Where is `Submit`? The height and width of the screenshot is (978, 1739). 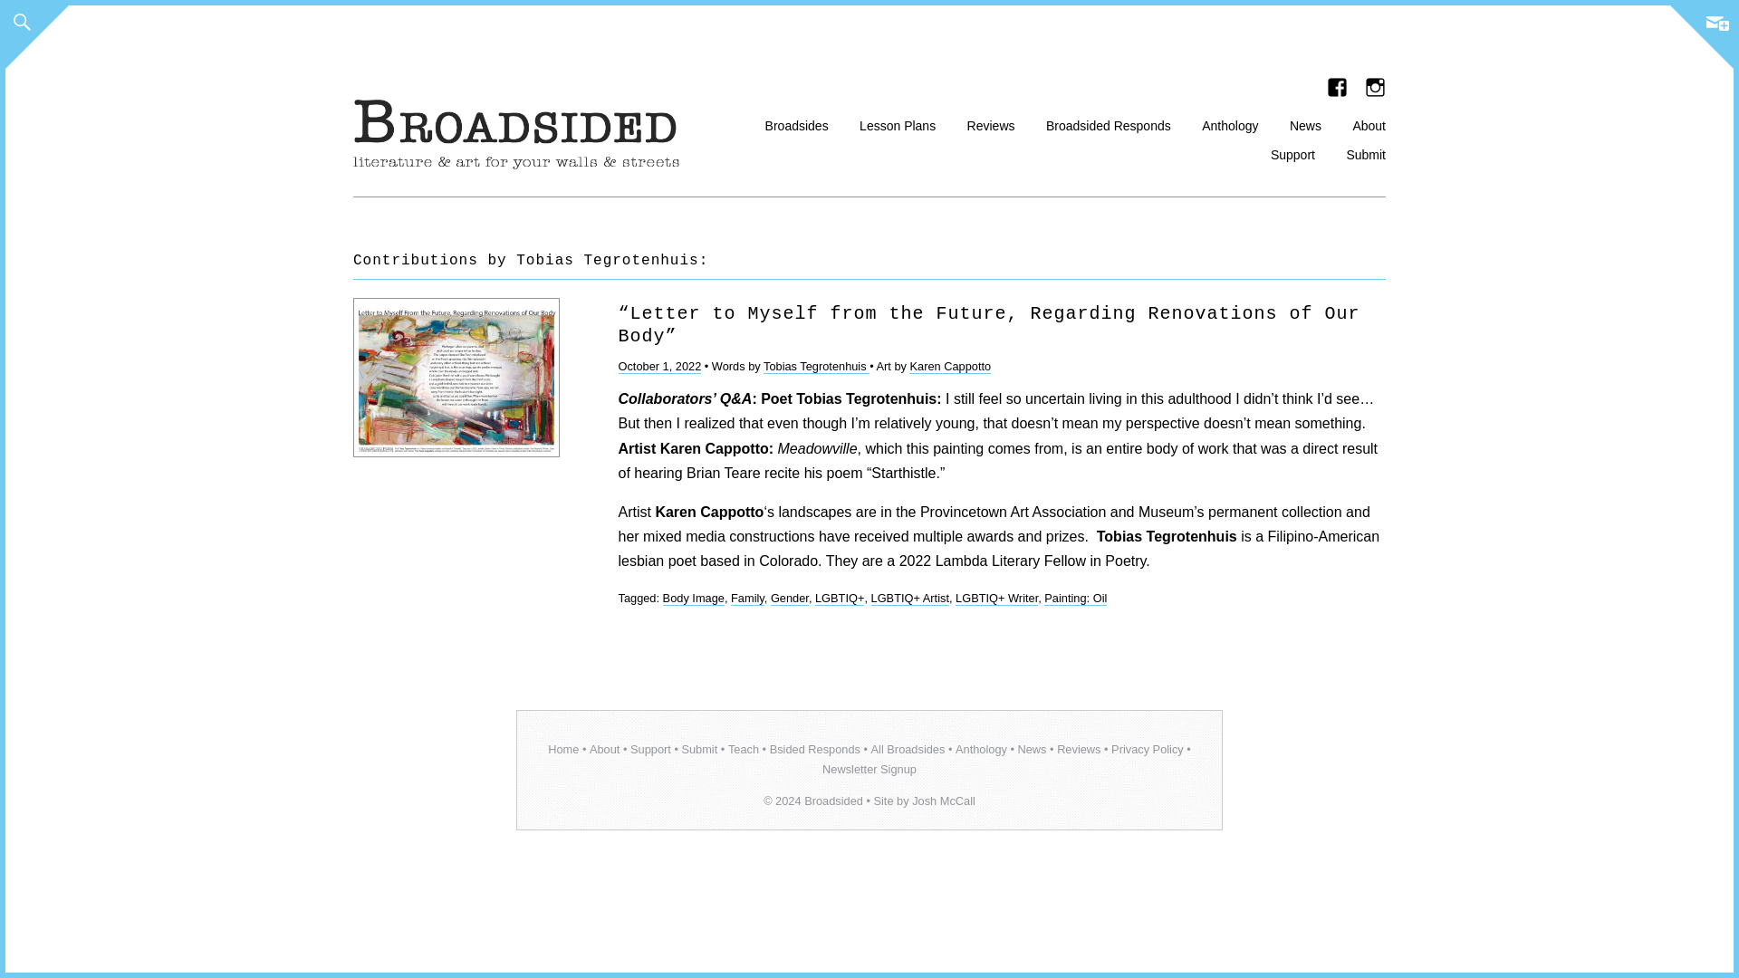 Submit is located at coordinates (1366, 152).